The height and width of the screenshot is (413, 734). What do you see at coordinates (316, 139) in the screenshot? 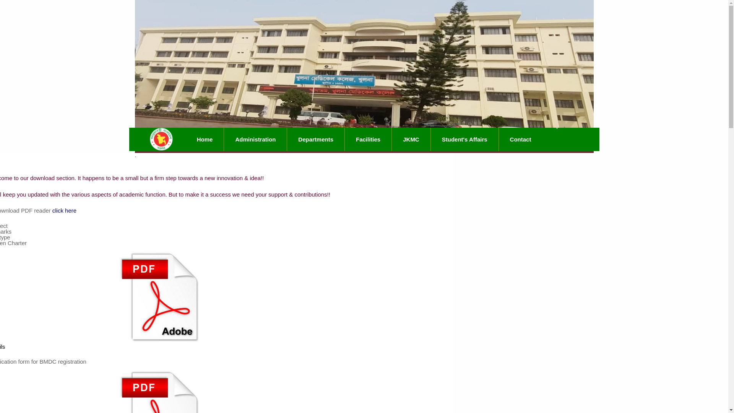
I see `Departments` at bounding box center [316, 139].